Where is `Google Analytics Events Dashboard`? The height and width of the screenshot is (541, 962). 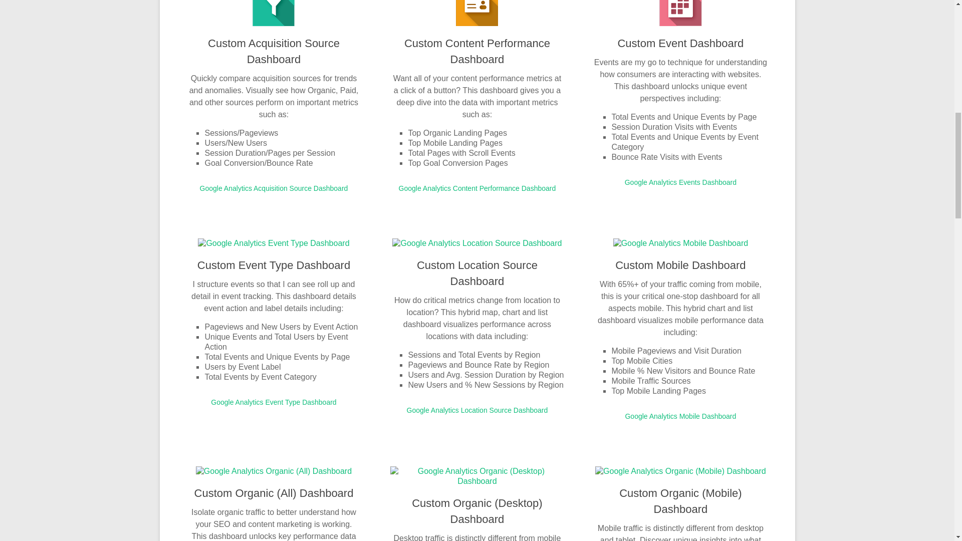 Google Analytics Events Dashboard is located at coordinates (680, 182).